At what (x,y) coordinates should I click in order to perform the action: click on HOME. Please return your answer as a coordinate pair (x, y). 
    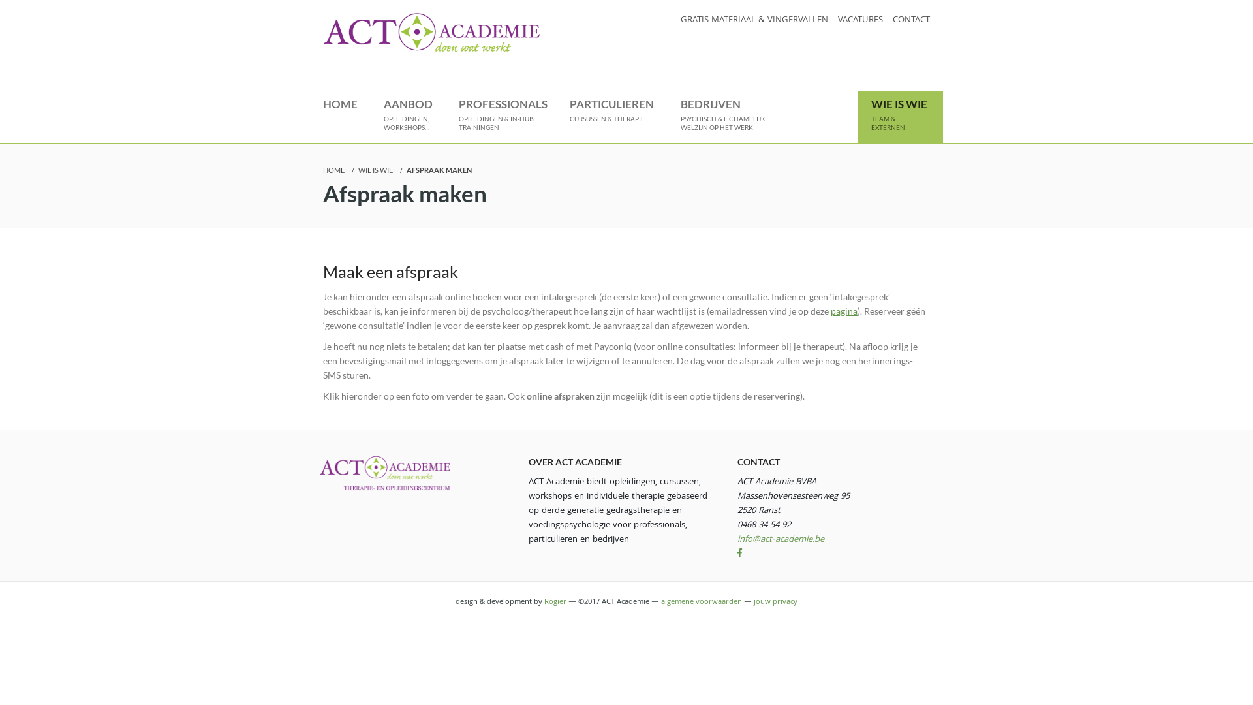
    Looking at the image, I should click on (334, 170).